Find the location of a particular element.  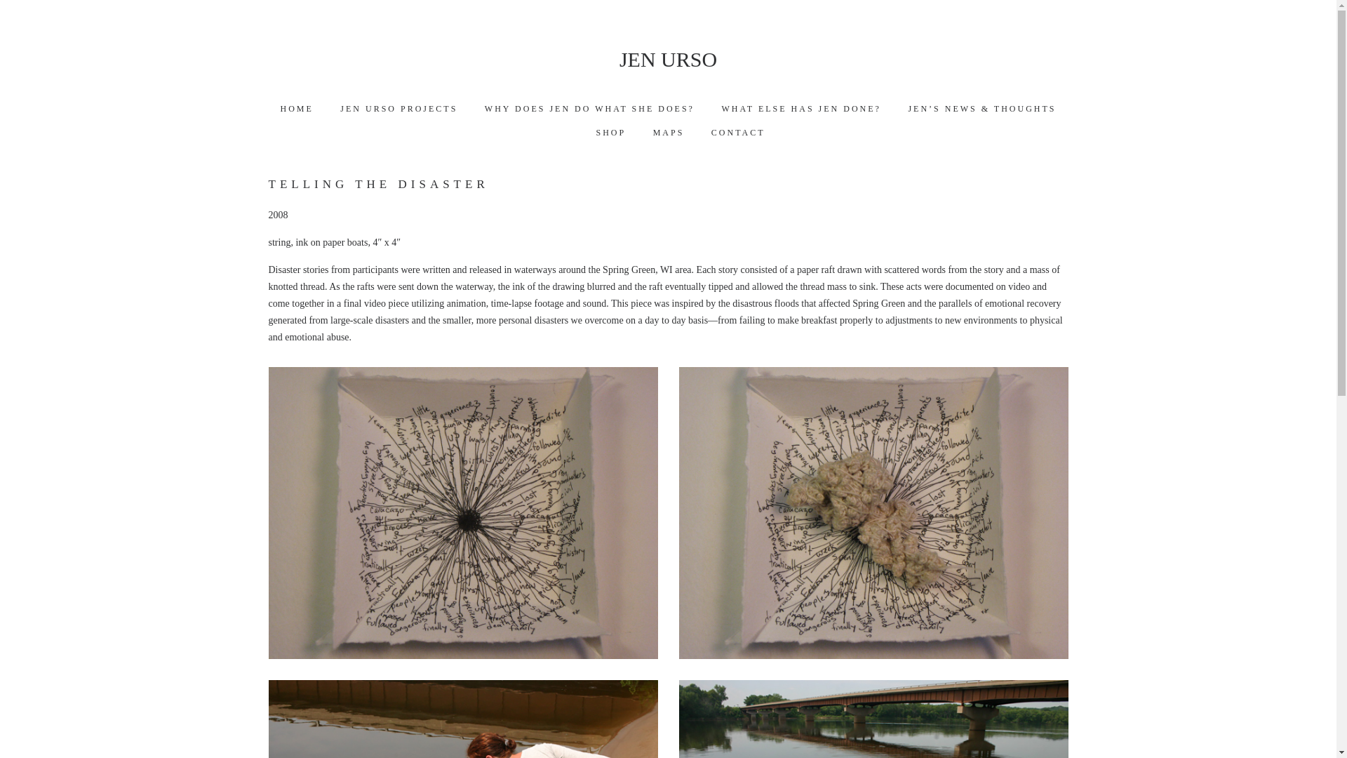

Telling Disaster raft detail is located at coordinates (462, 512).